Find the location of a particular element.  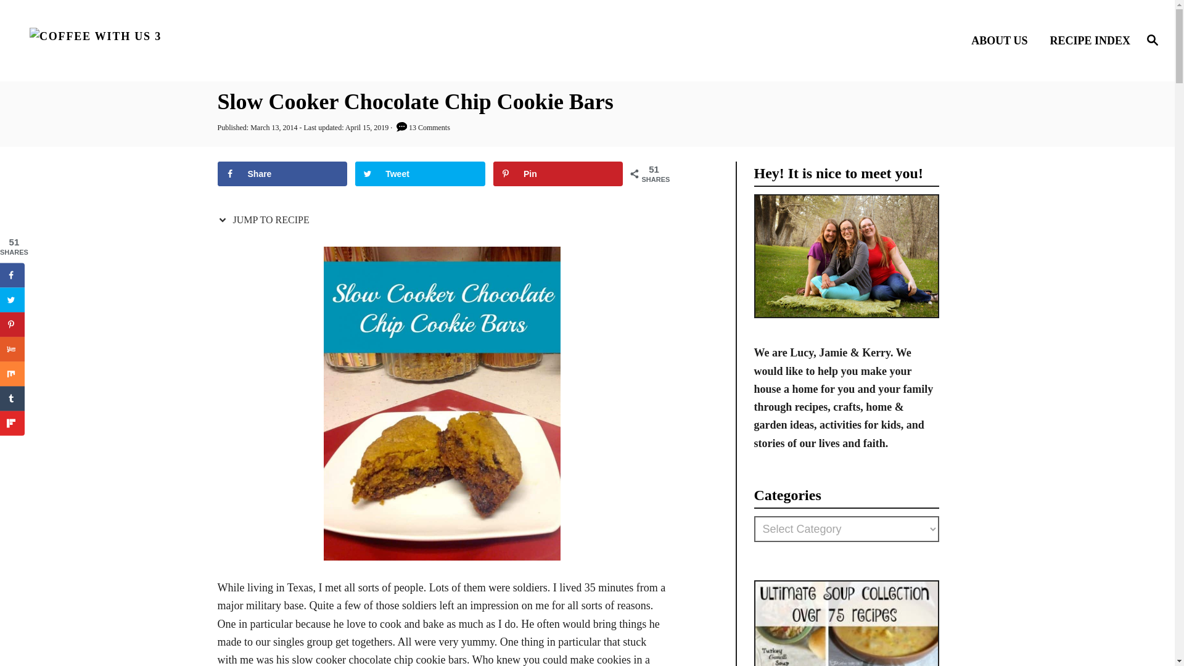

Share on Tumblr is located at coordinates (12, 398).